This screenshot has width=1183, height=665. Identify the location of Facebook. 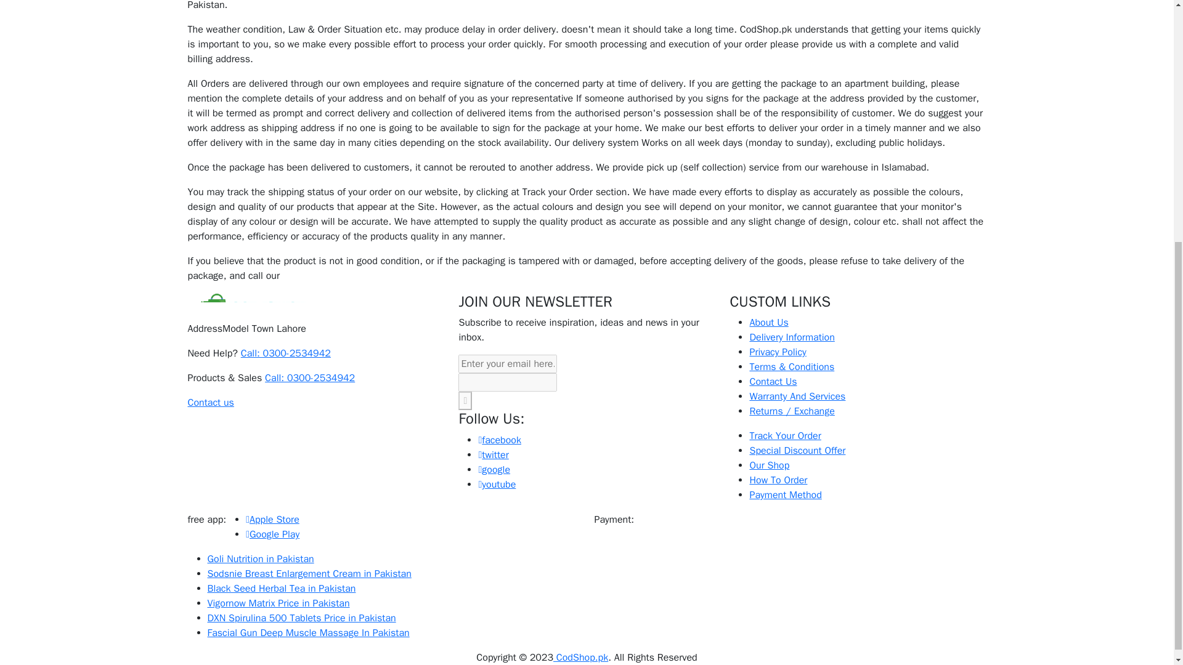
(499, 440).